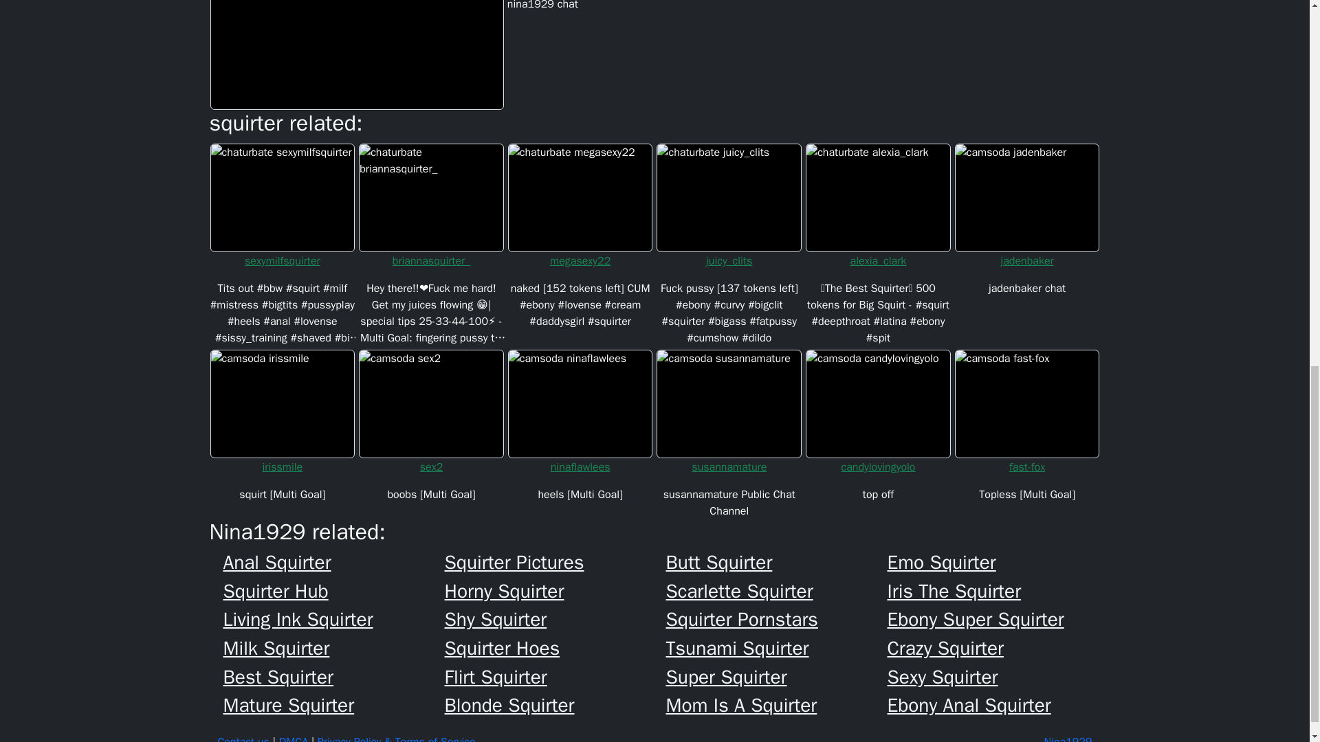 The image size is (1320, 742). Describe the element at coordinates (554, 620) in the screenshot. I see `Shy Squirter` at that location.